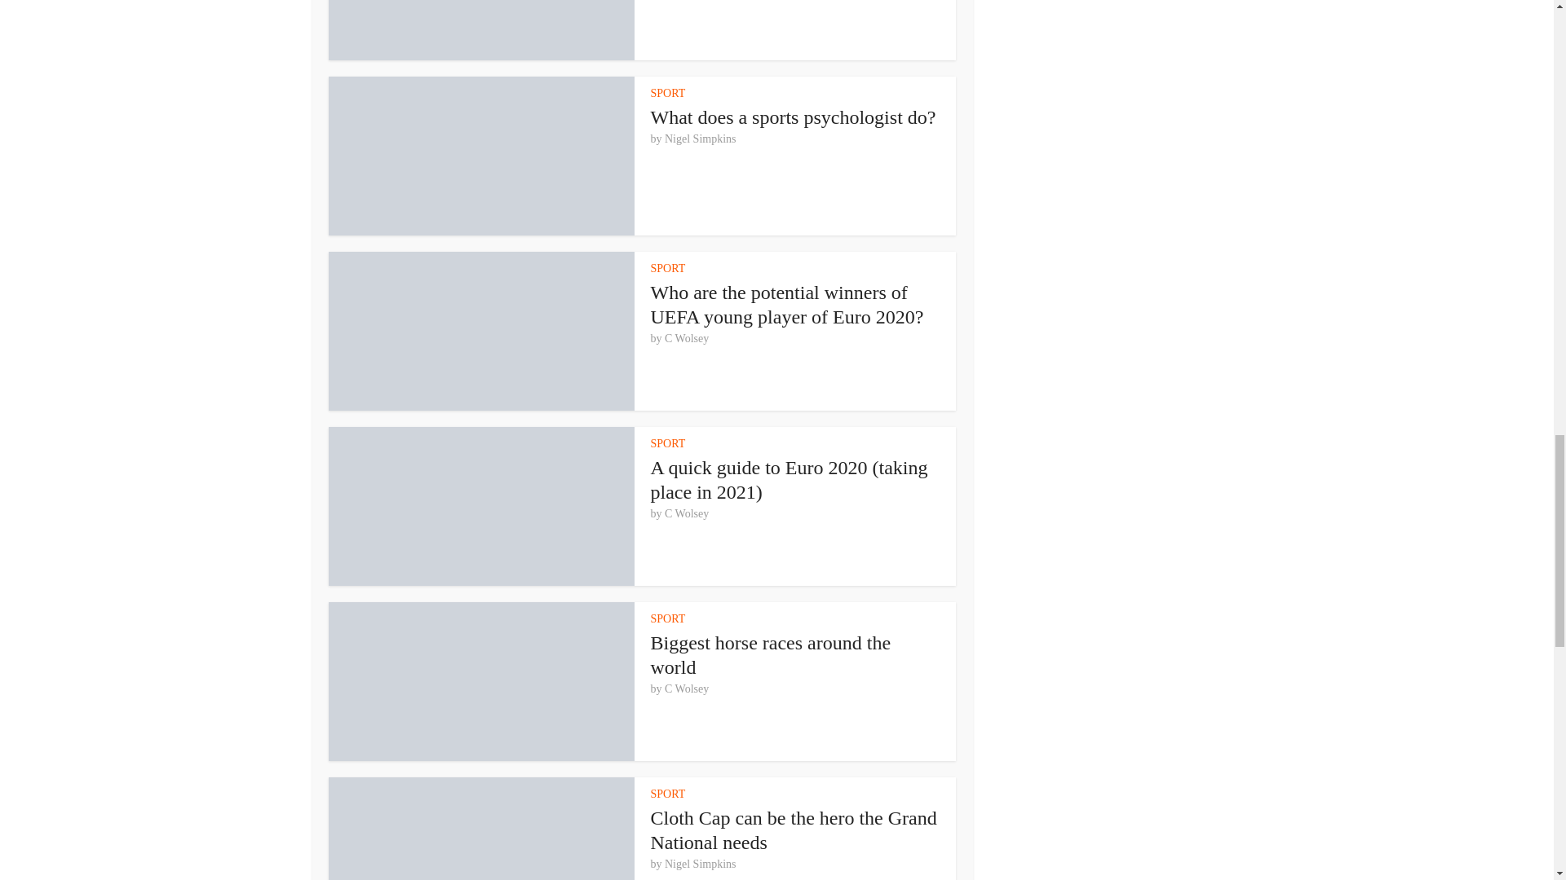 The width and height of the screenshot is (1566, 880). What do you see at coordinates (687, 339) in the screenshot?
I see `C Wolsey` at bounding box center [687, 339].